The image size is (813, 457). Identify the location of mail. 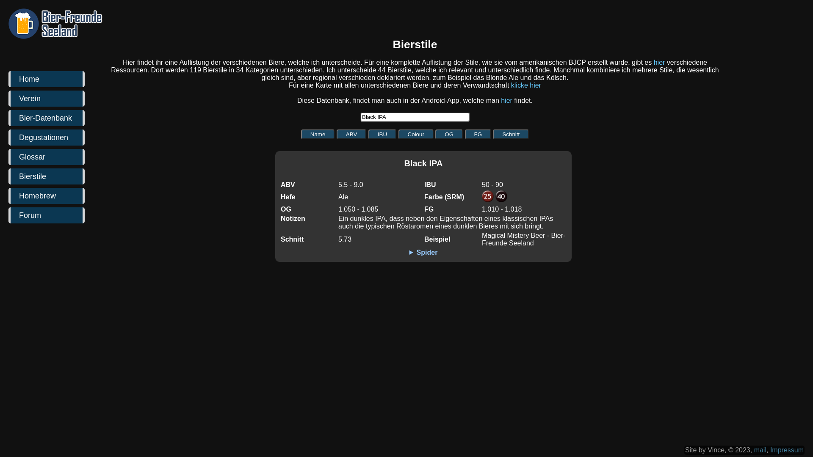
(760, 450).